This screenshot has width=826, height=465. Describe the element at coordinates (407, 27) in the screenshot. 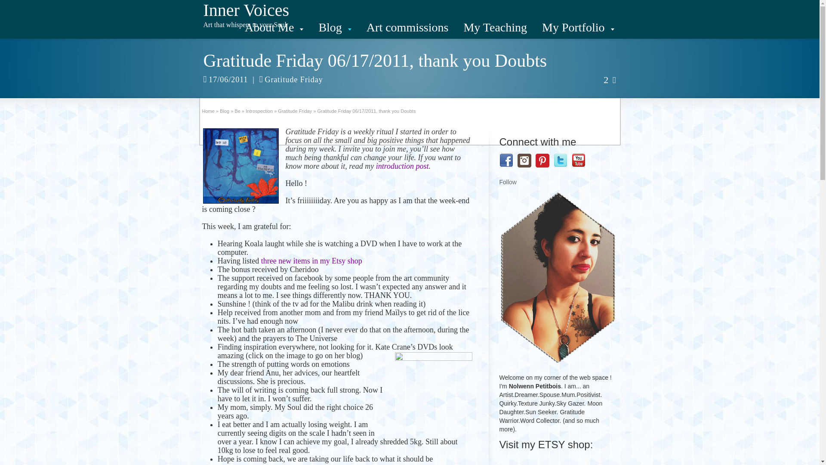

I see `Art commissions` at that location.